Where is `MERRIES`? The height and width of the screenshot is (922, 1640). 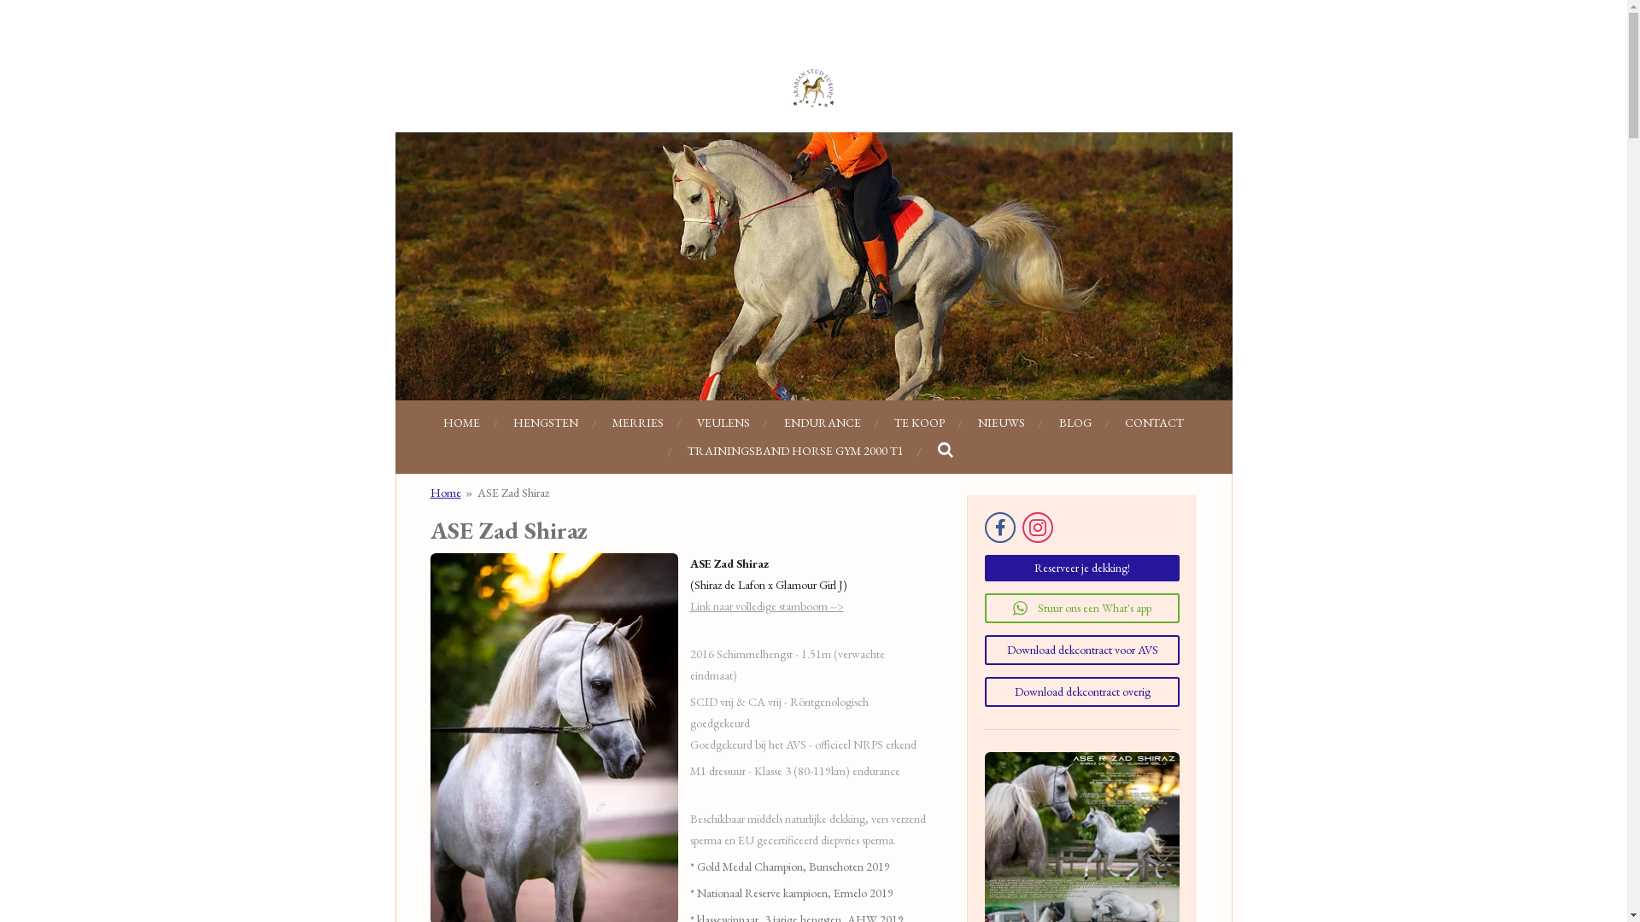 MERRIES is located at coordinates (638, 423).